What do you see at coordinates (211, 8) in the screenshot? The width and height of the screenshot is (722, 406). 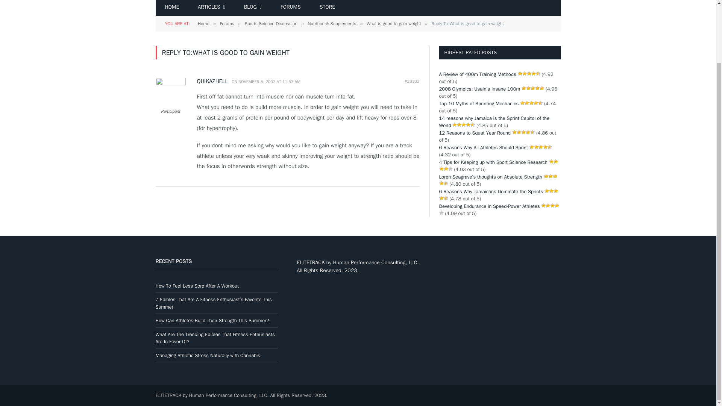 I see `ARTICLES` at bounding box center [211, 8].